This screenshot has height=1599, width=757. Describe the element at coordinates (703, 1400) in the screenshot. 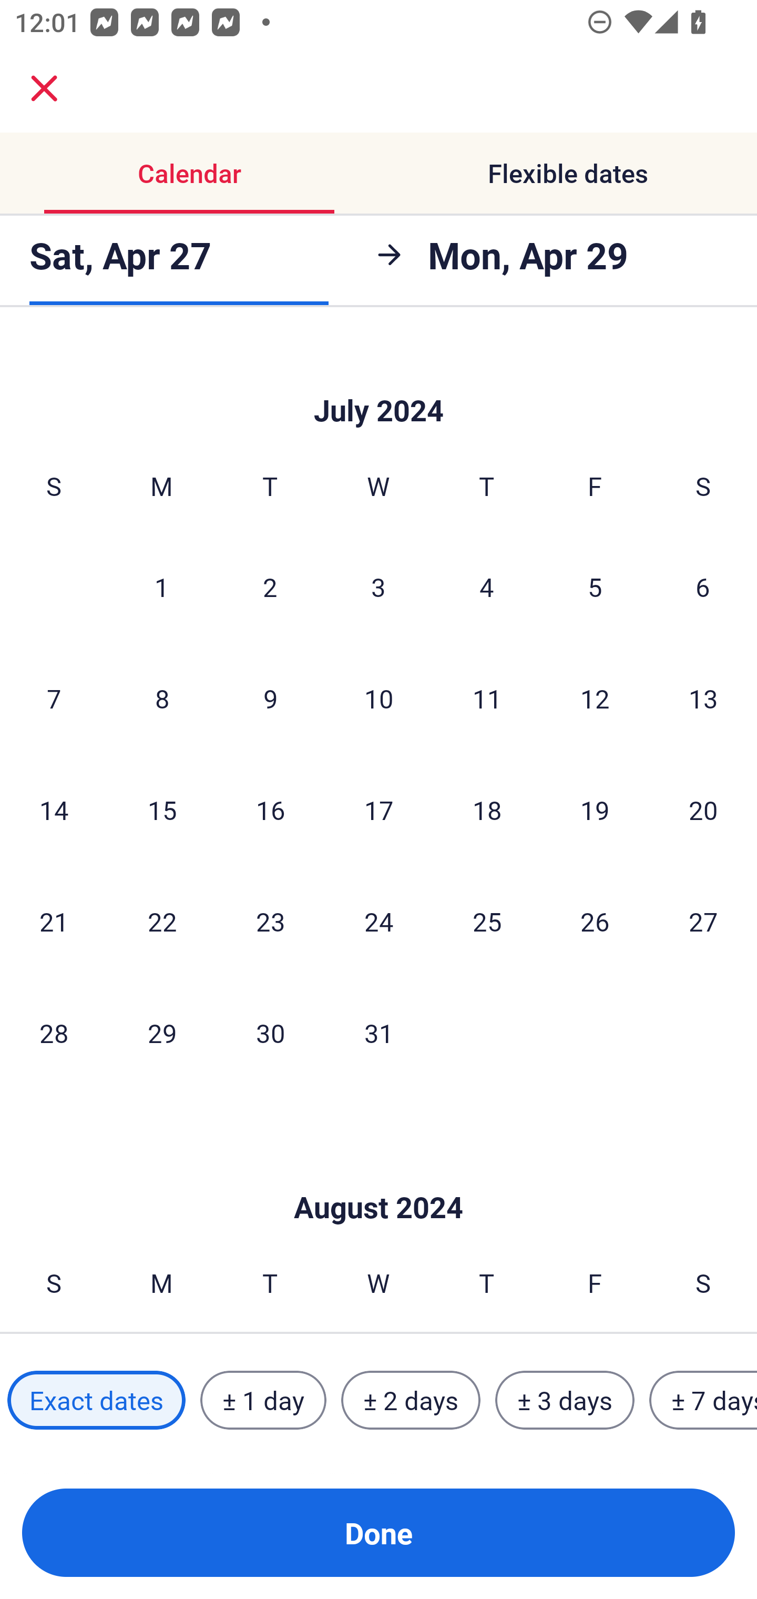

I see `± 7 days` at that location.